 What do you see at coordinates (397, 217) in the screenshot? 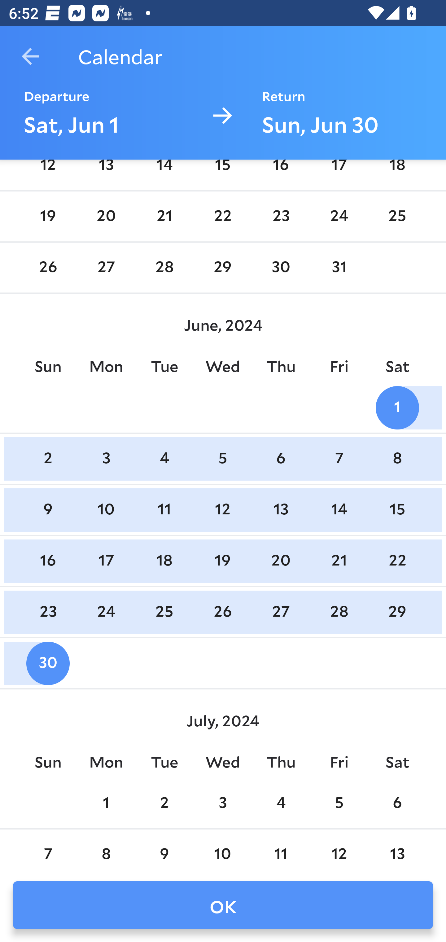
I see `25` at bounding box center [397, 217].